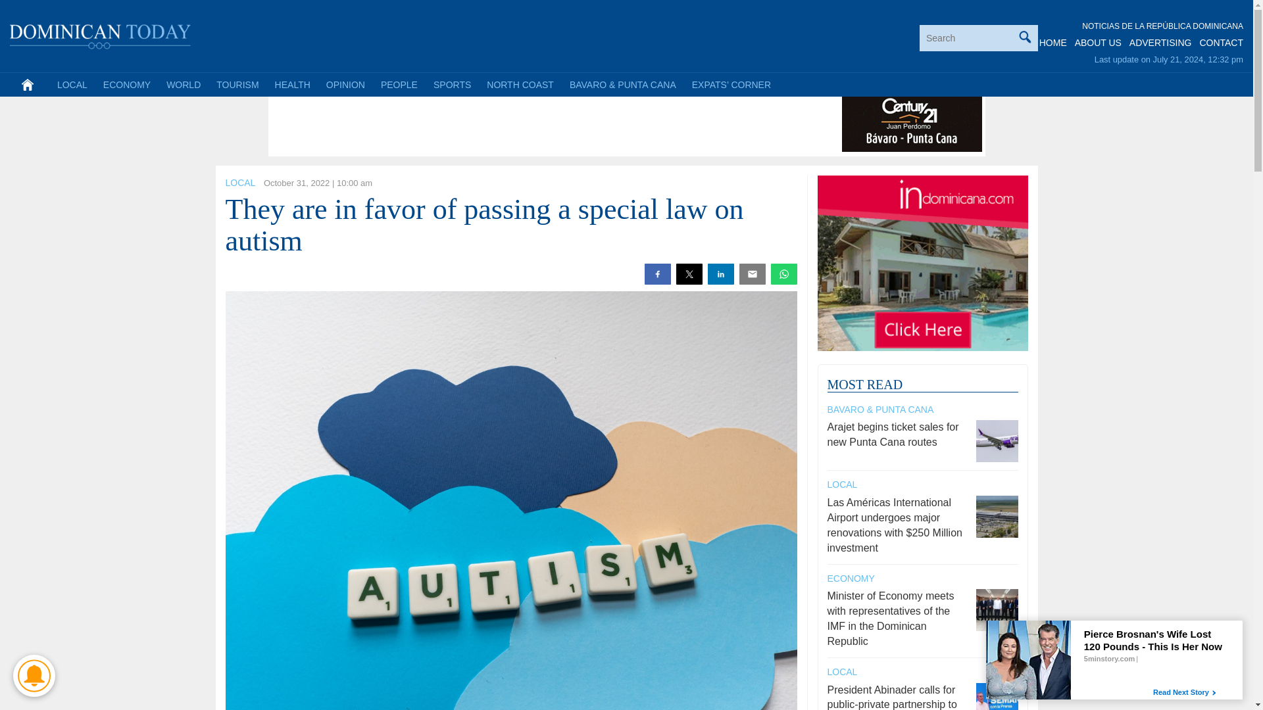  What do you see at coordinates (127, 84) in the screenshot?
I see `ECONOMY` at bounding box center [127, 84].